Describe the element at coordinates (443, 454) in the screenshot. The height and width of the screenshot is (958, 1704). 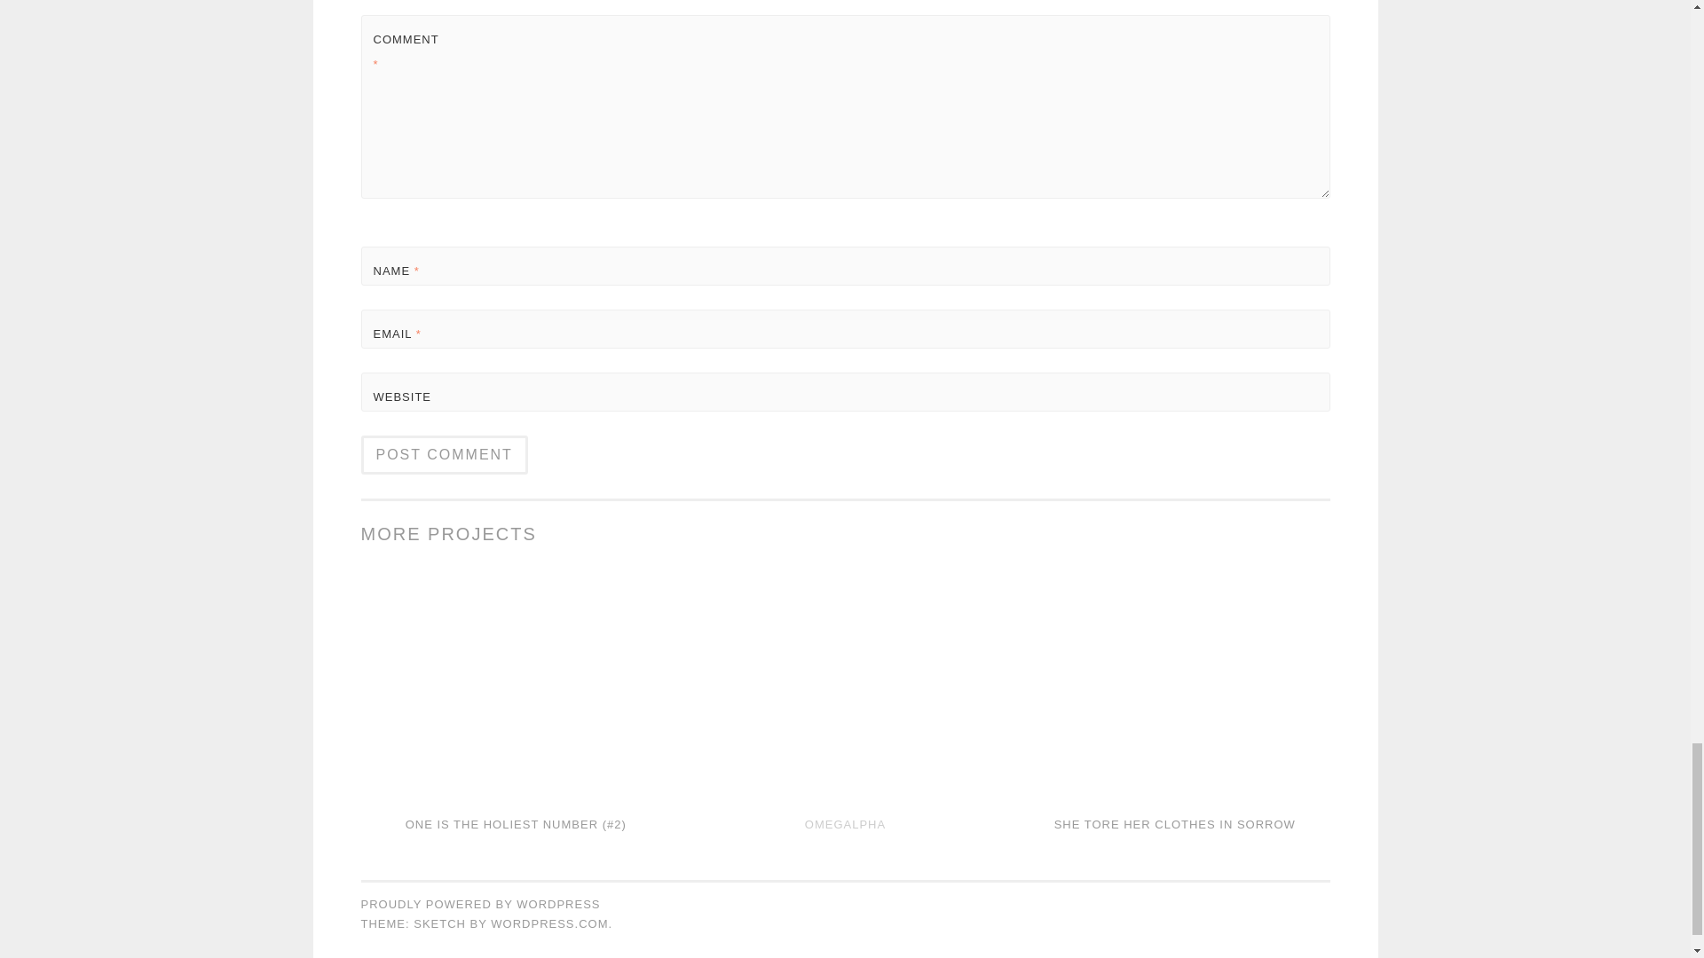
I see `Post Comment` at that location.